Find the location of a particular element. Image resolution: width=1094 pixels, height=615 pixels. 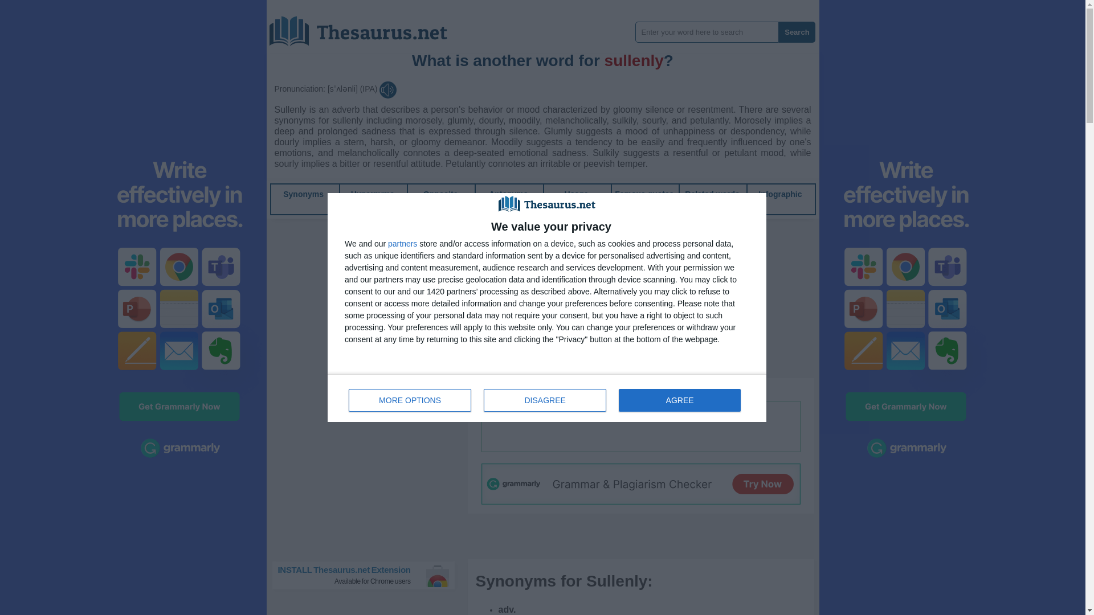

Search is located at coordinates (797, 32).